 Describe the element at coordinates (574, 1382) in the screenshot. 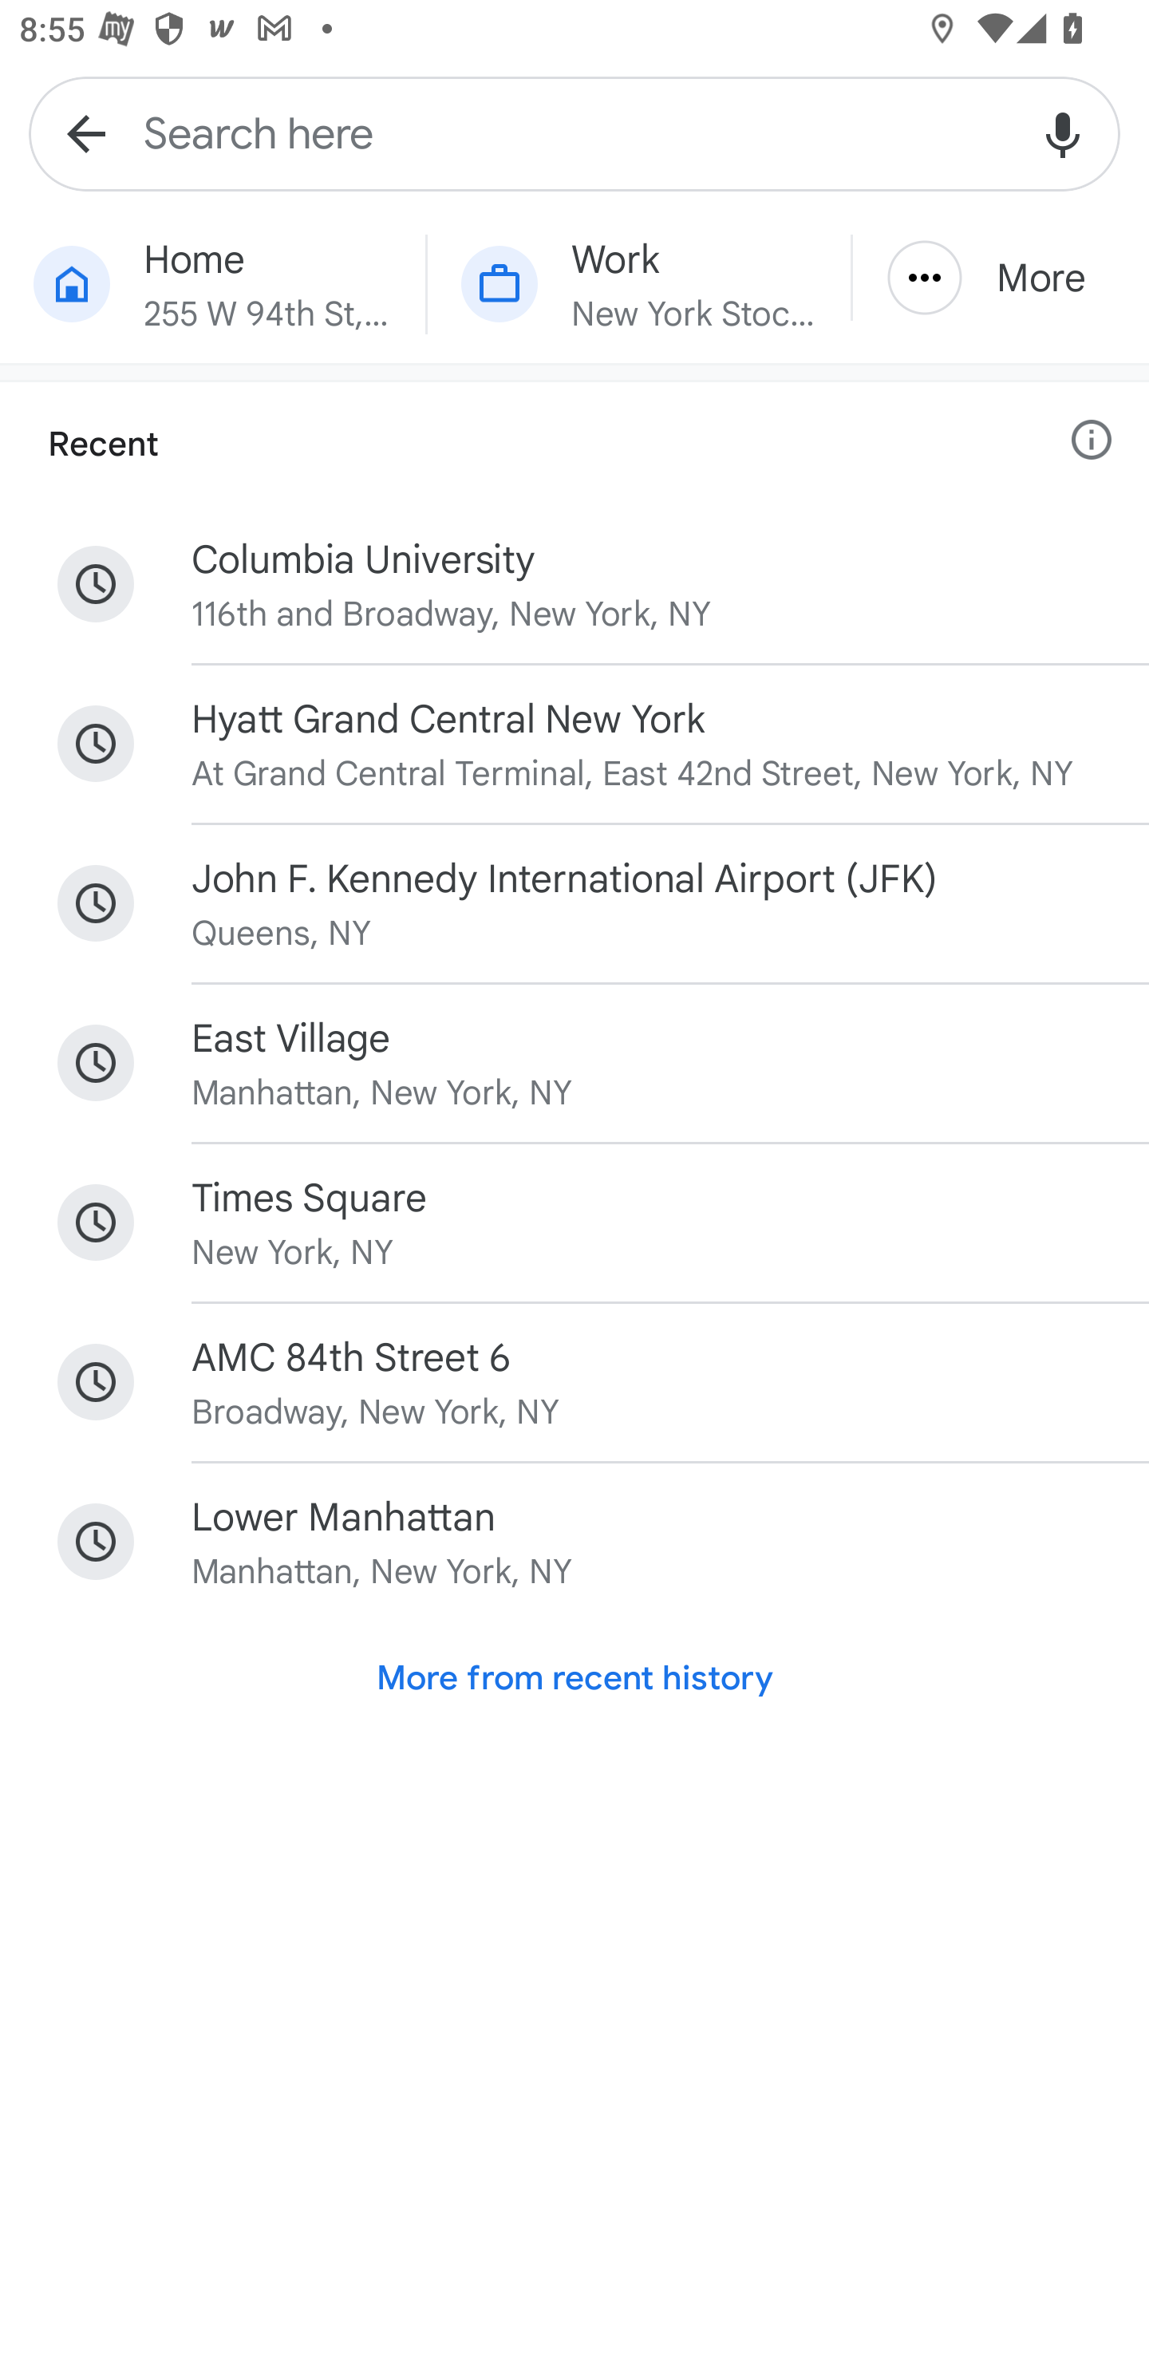

I see `AMC 84th Street 6 Broadway, New York, NY` at that location.